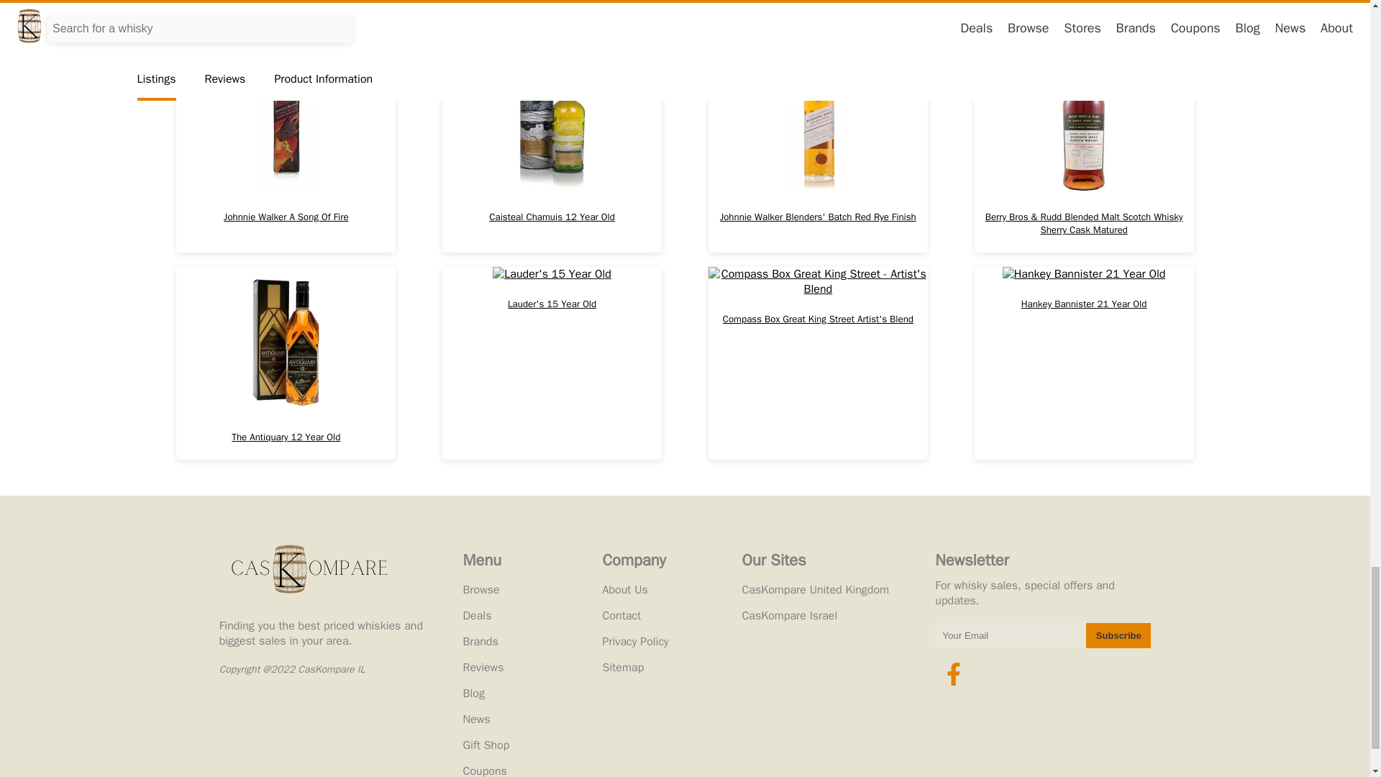  I want to click on Johnnie Walker A Song Of Fire, so click(286, 150).